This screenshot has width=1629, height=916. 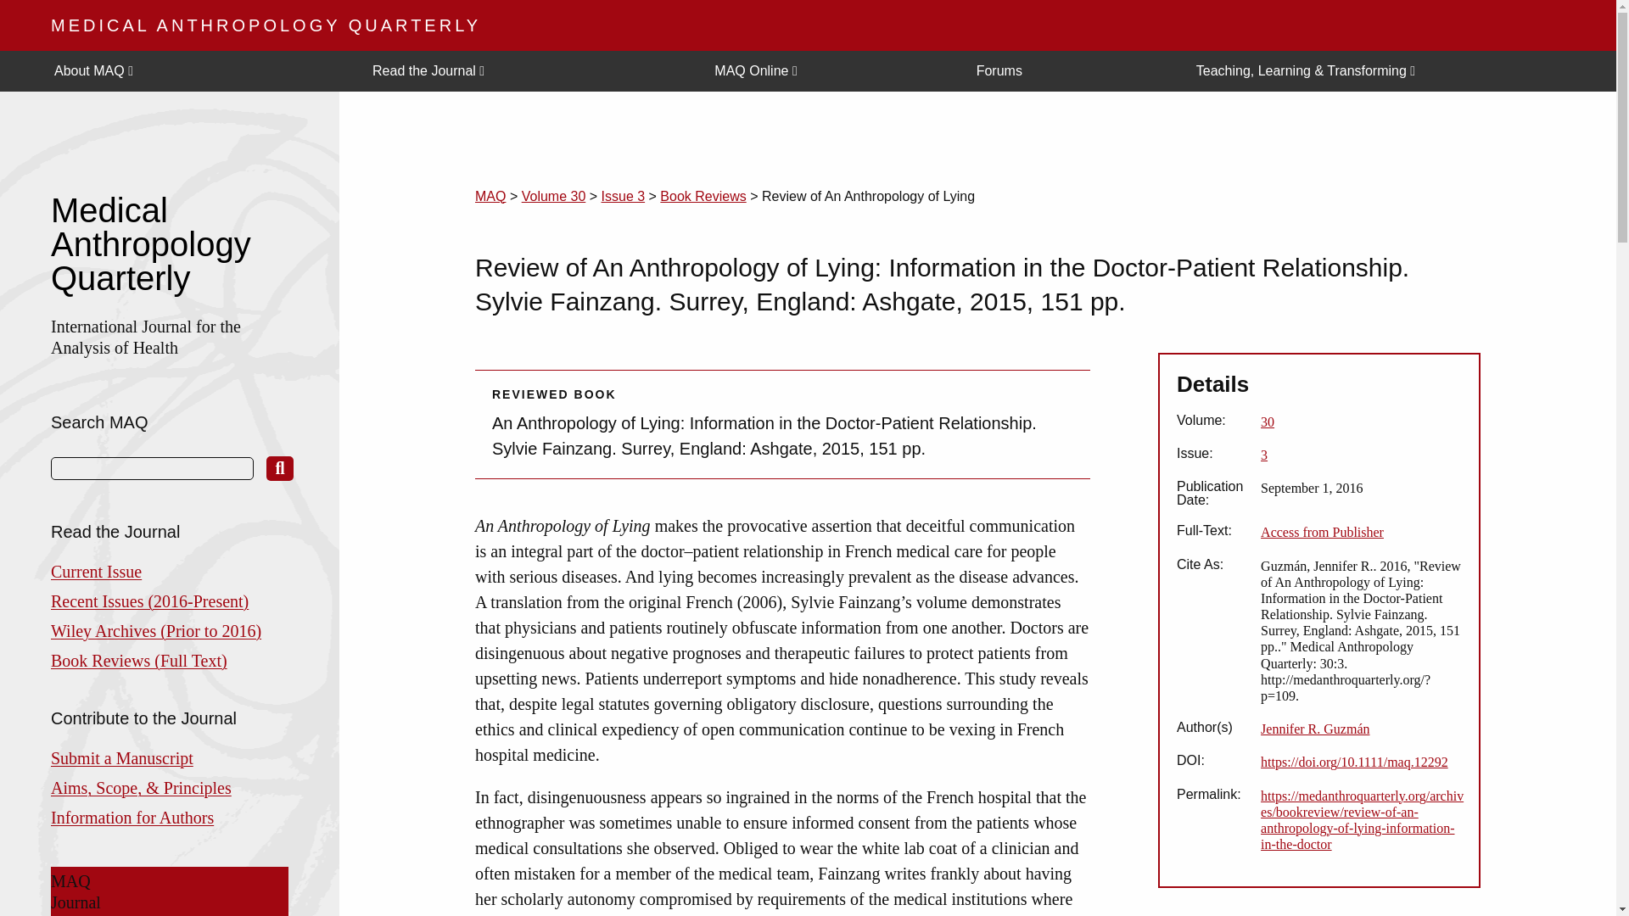 I want to click on About MAQ, so click(x=199, y=71).